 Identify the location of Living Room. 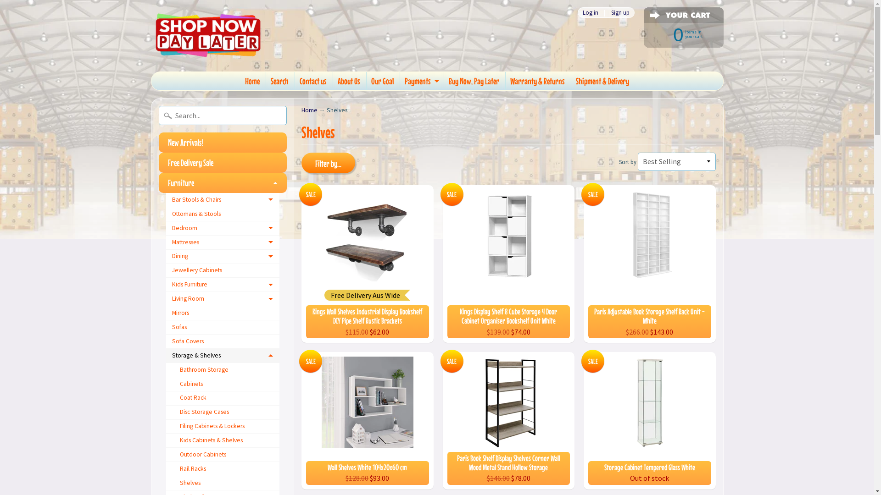
(223, 299).